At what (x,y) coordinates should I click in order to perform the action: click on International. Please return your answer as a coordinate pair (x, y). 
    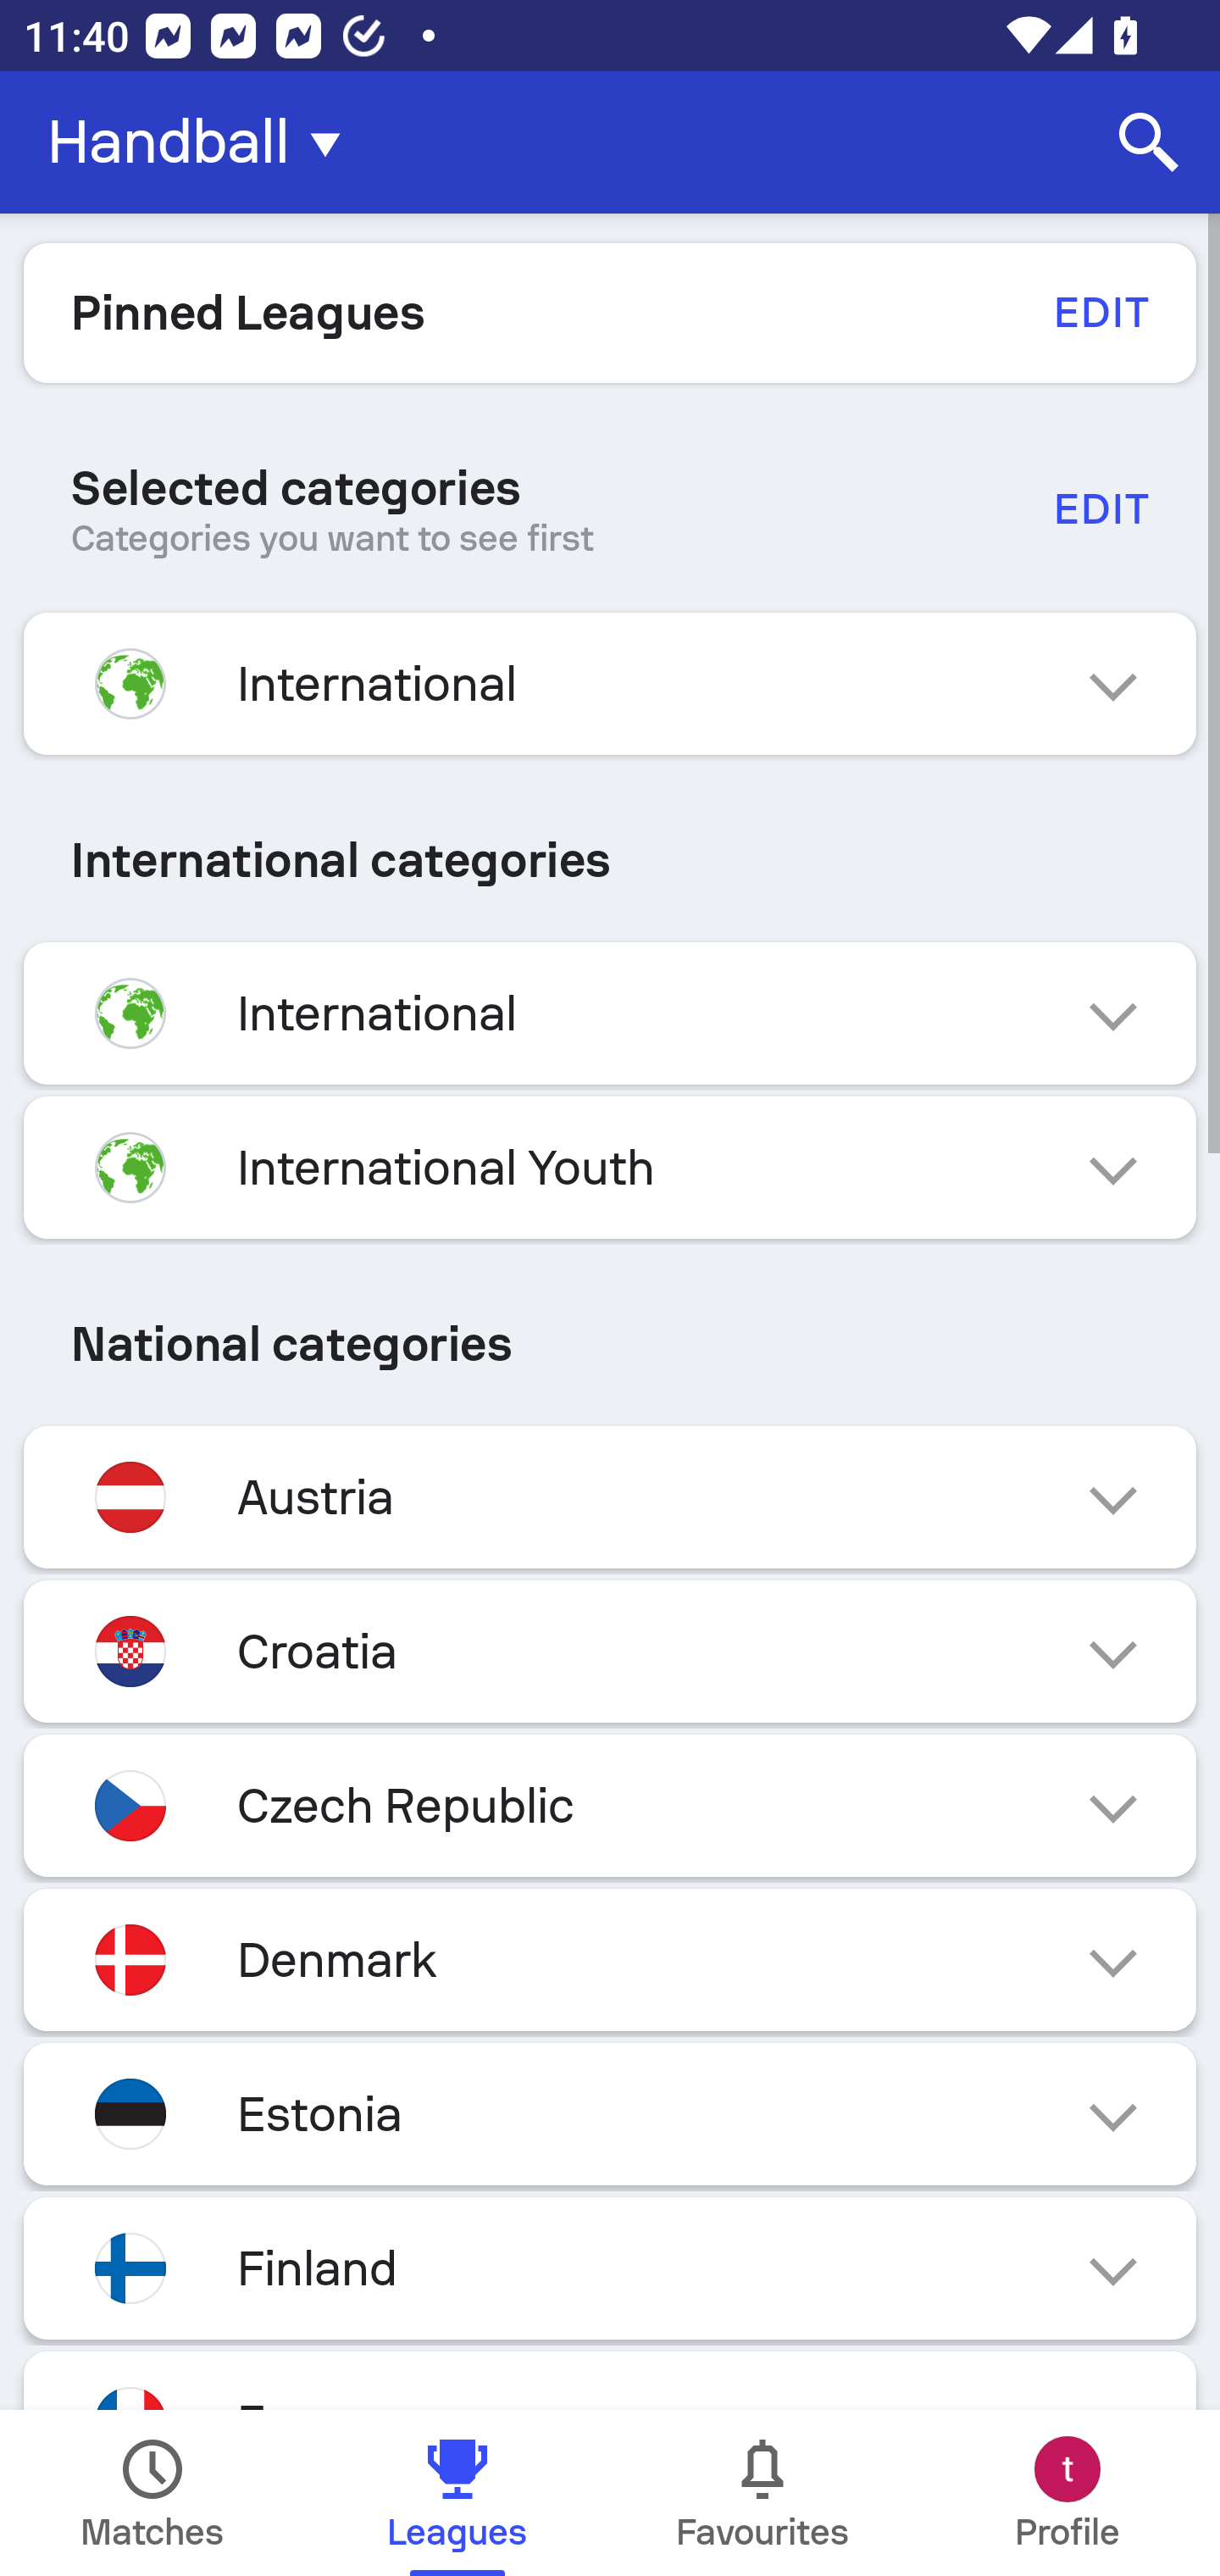
    Looking at the image, I should click on (610, 683).